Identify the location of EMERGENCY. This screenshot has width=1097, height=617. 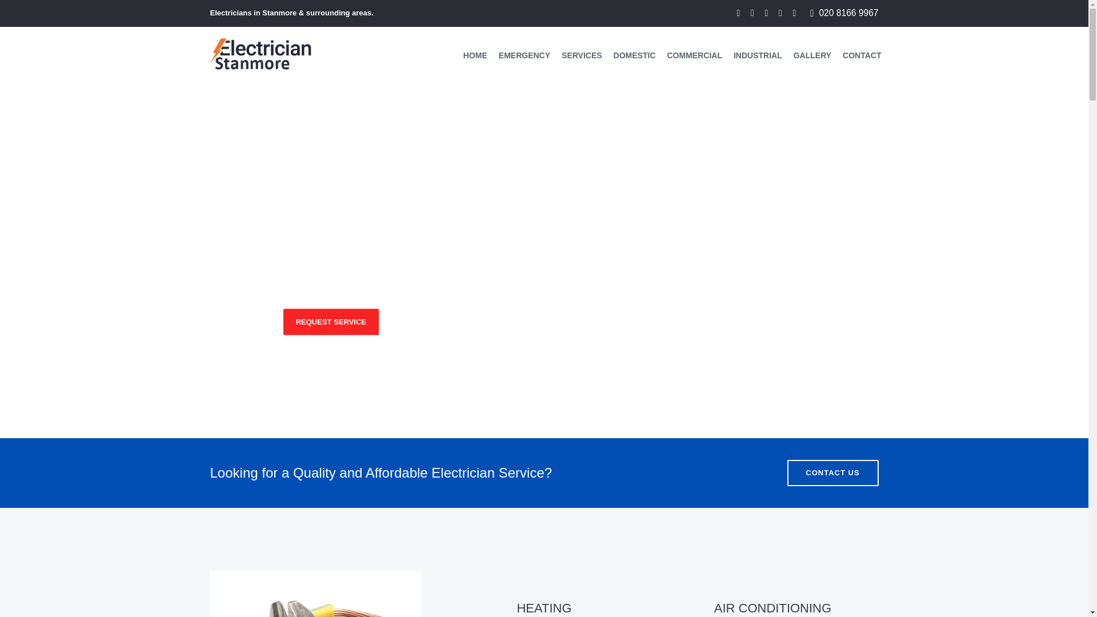
(525, 55).